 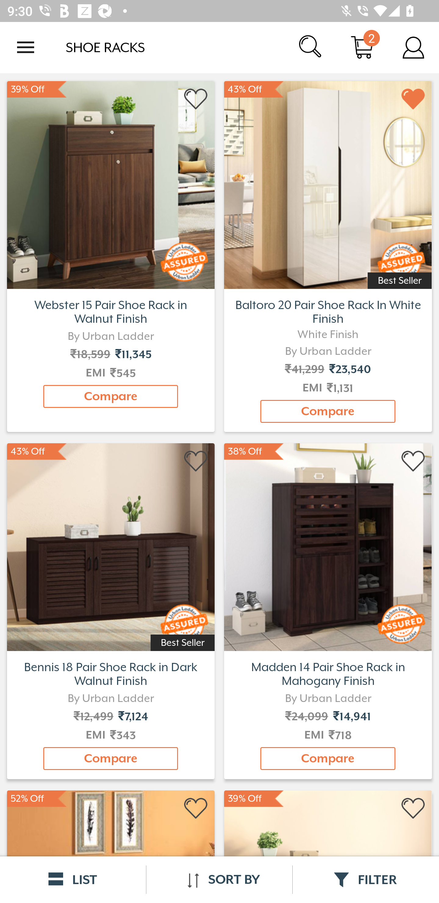 What do you see at coordinates (328, 758) in the screenshot?
I see `Compare` at bounding box center [328, 758].